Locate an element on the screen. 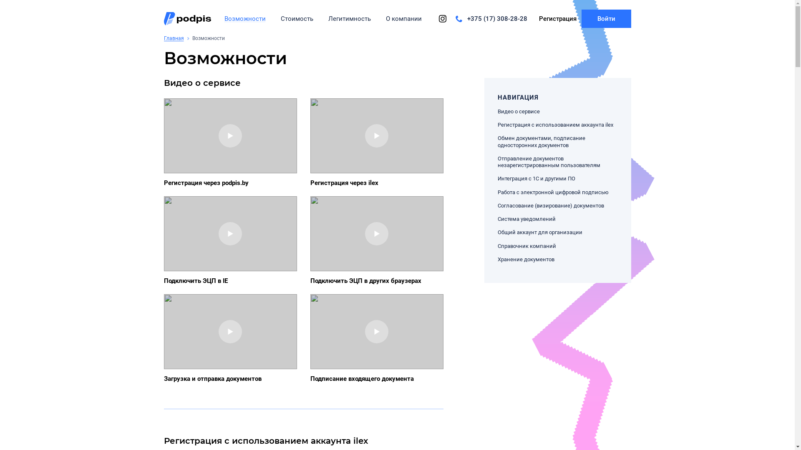 Image resolution: width=801 pixels, height=450 pixels. +375 (17) 308-28-28 is located at coordinates (491, 19).